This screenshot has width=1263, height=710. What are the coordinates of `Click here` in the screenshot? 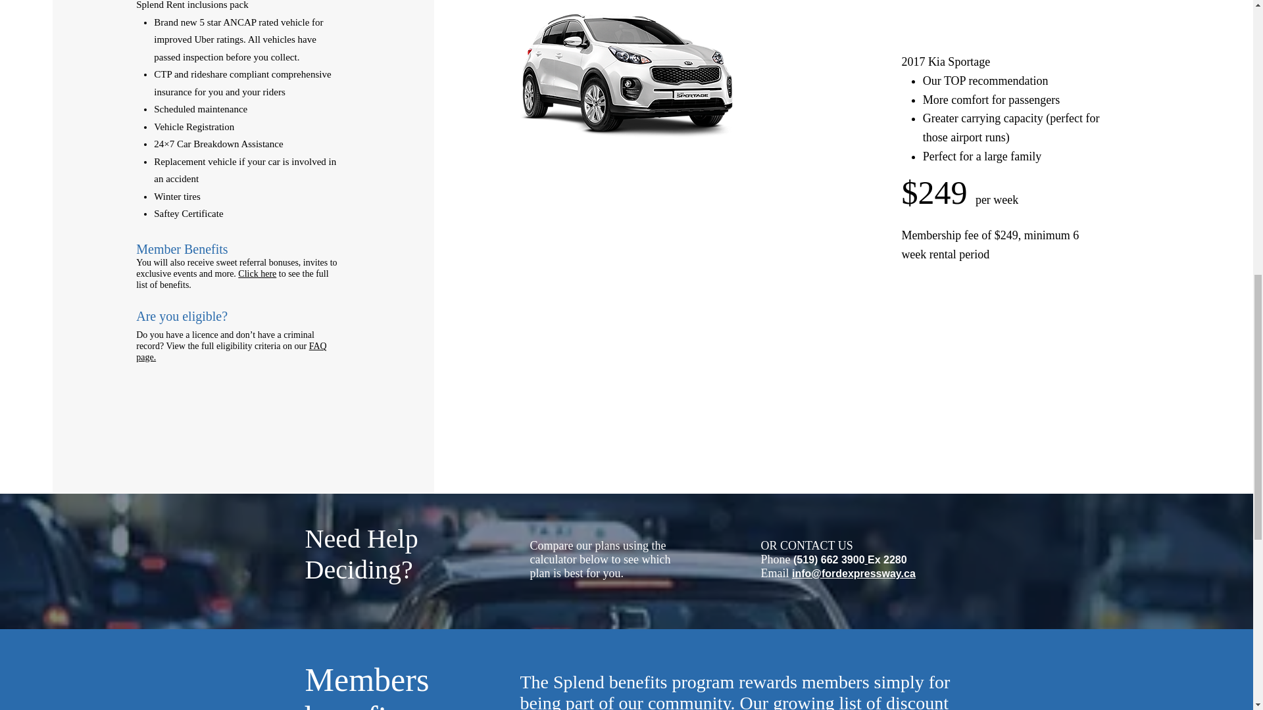 It's located at (257, 273).